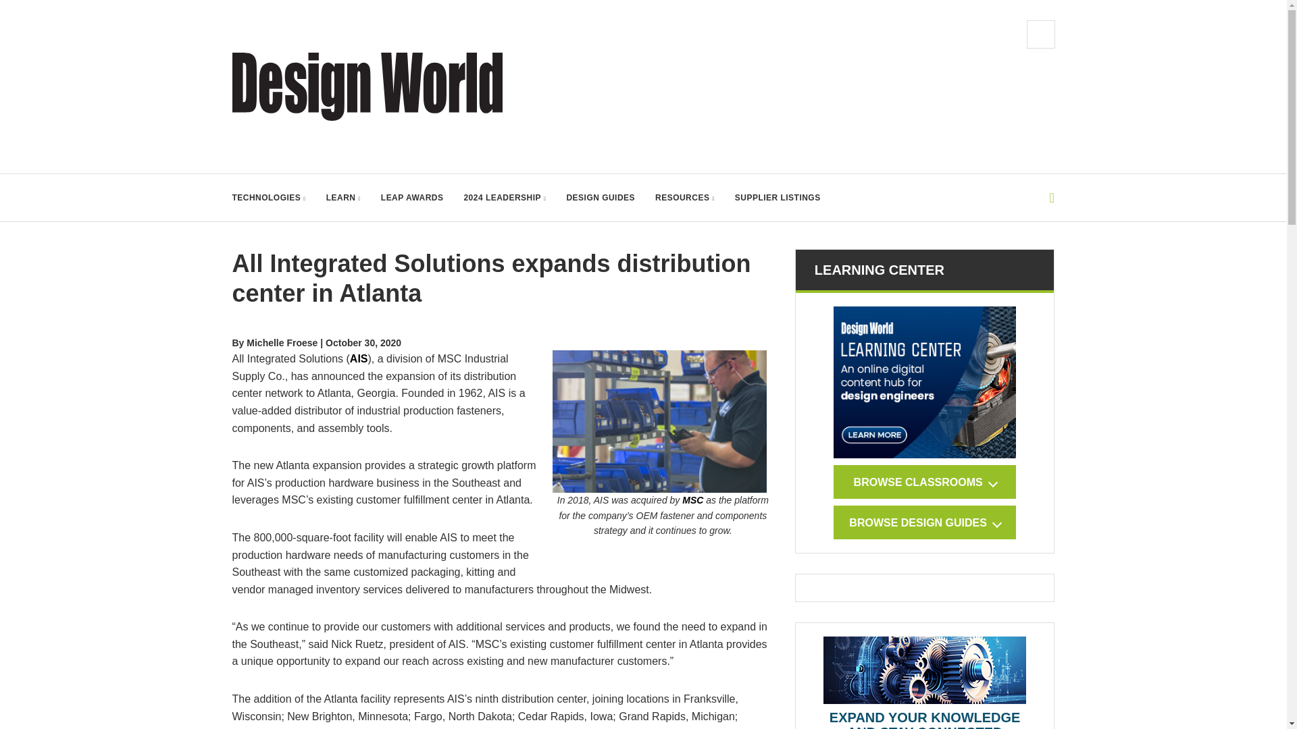 Image resolution: width=1297 pixels, height=729 pixels. Describe the element at coordinates (600, 198) in the screenshot. I see `DESIGN GUIDES` at that location.